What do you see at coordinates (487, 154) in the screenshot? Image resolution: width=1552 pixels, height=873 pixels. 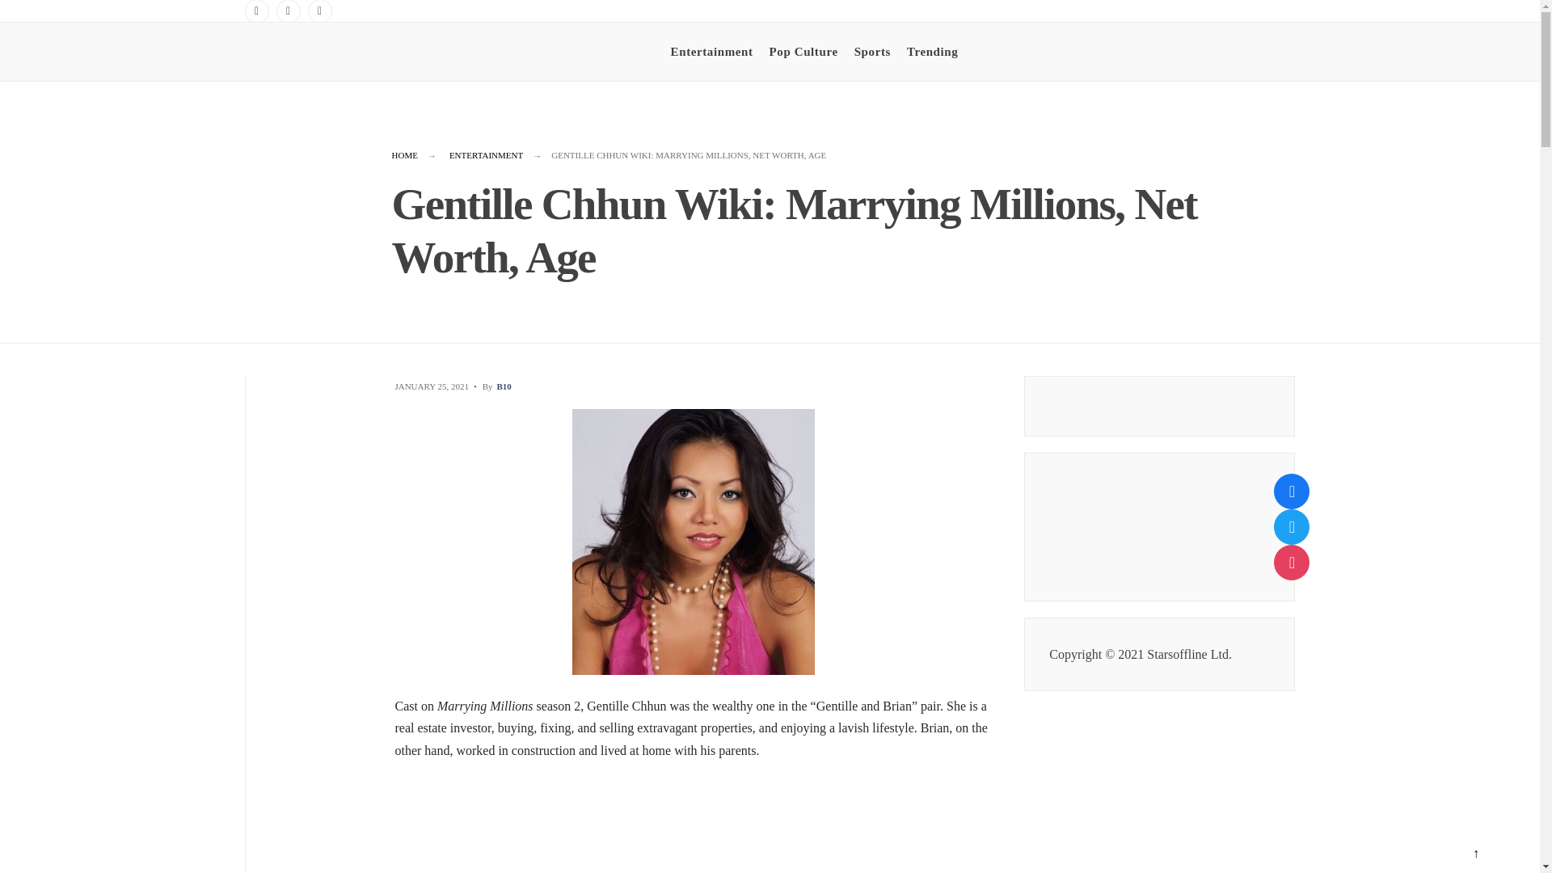 I see `ENTERTAINMENT` at bounding box center [487, 154].